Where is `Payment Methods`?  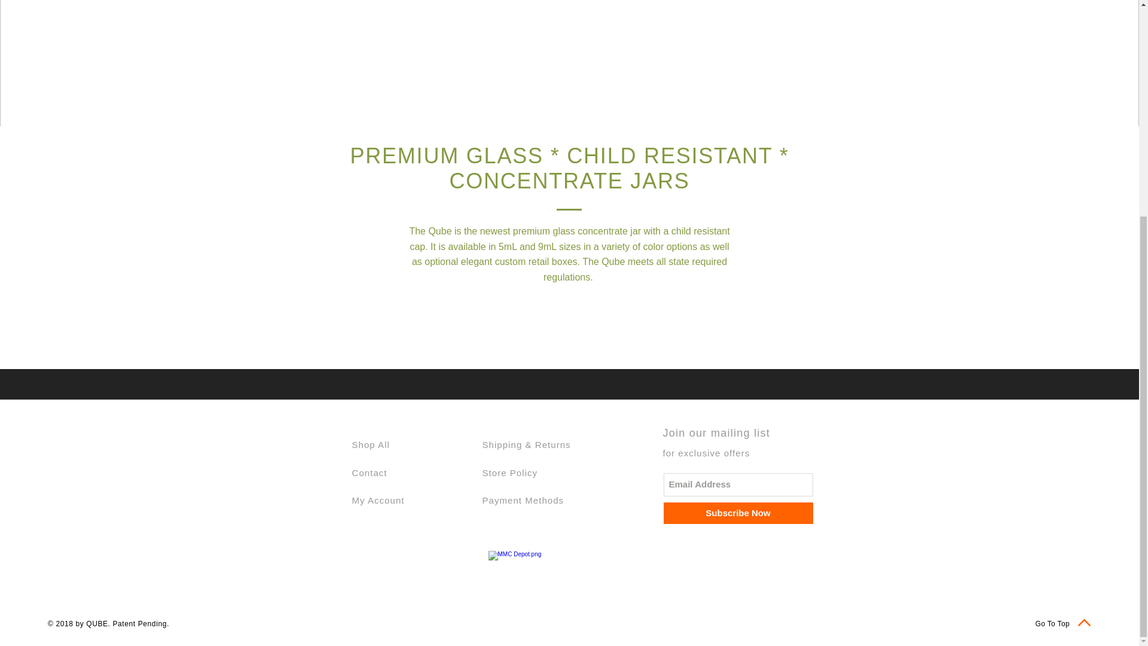 Payment Methods is located at coordinates (523, 500).